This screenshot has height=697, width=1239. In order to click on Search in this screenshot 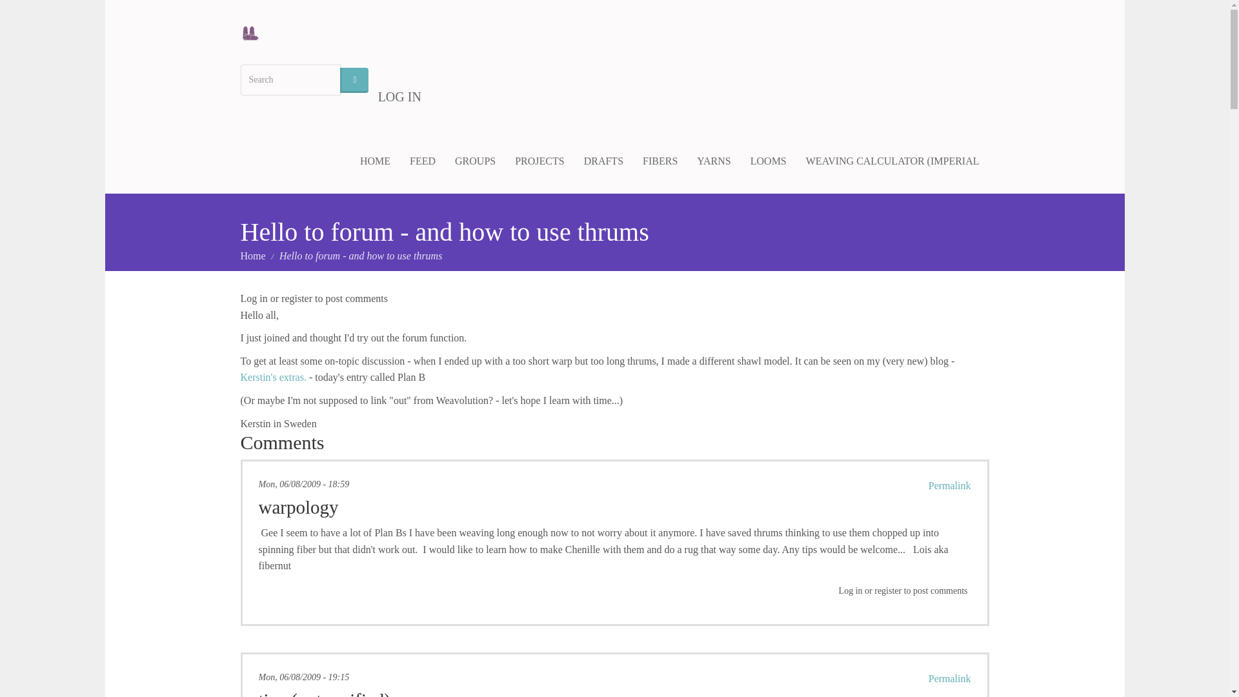, I will do `click(354, 80)`.